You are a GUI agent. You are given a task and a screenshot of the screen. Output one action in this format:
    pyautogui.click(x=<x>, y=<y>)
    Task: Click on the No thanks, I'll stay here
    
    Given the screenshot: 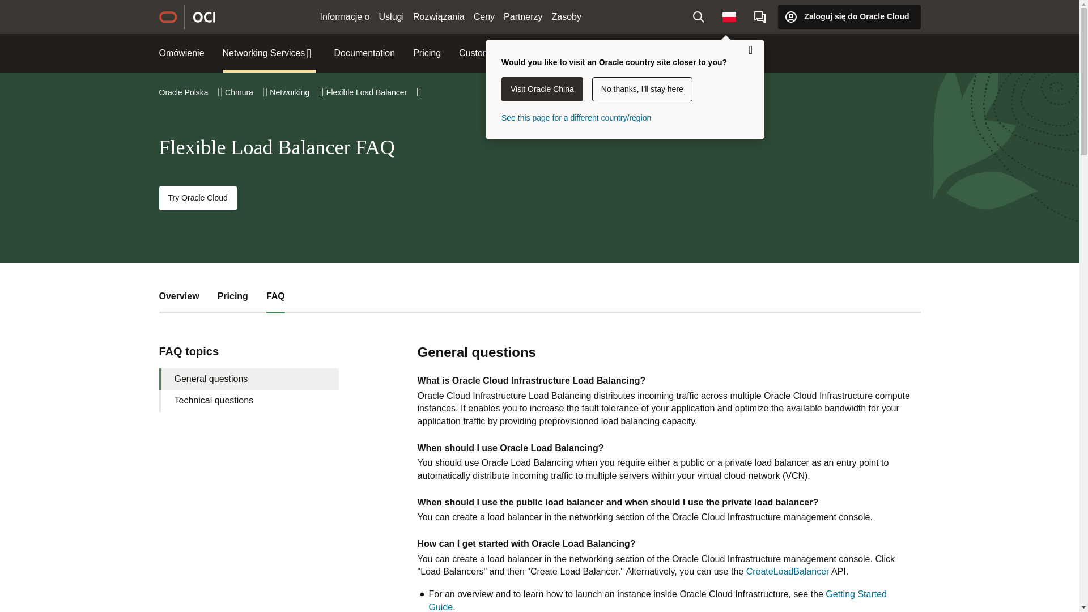 What is the action you would take?
    pyautogui.click(x=641, y=90)
    